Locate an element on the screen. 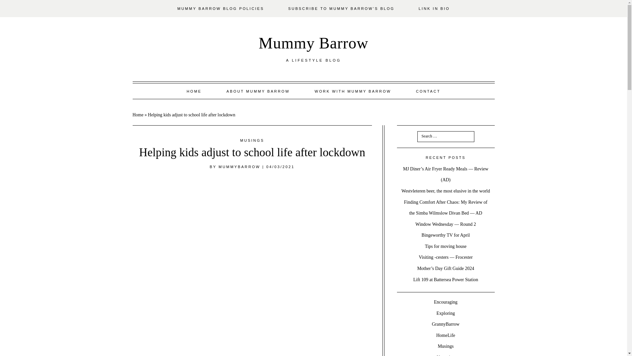  Home is located at coordinates (138, 115).